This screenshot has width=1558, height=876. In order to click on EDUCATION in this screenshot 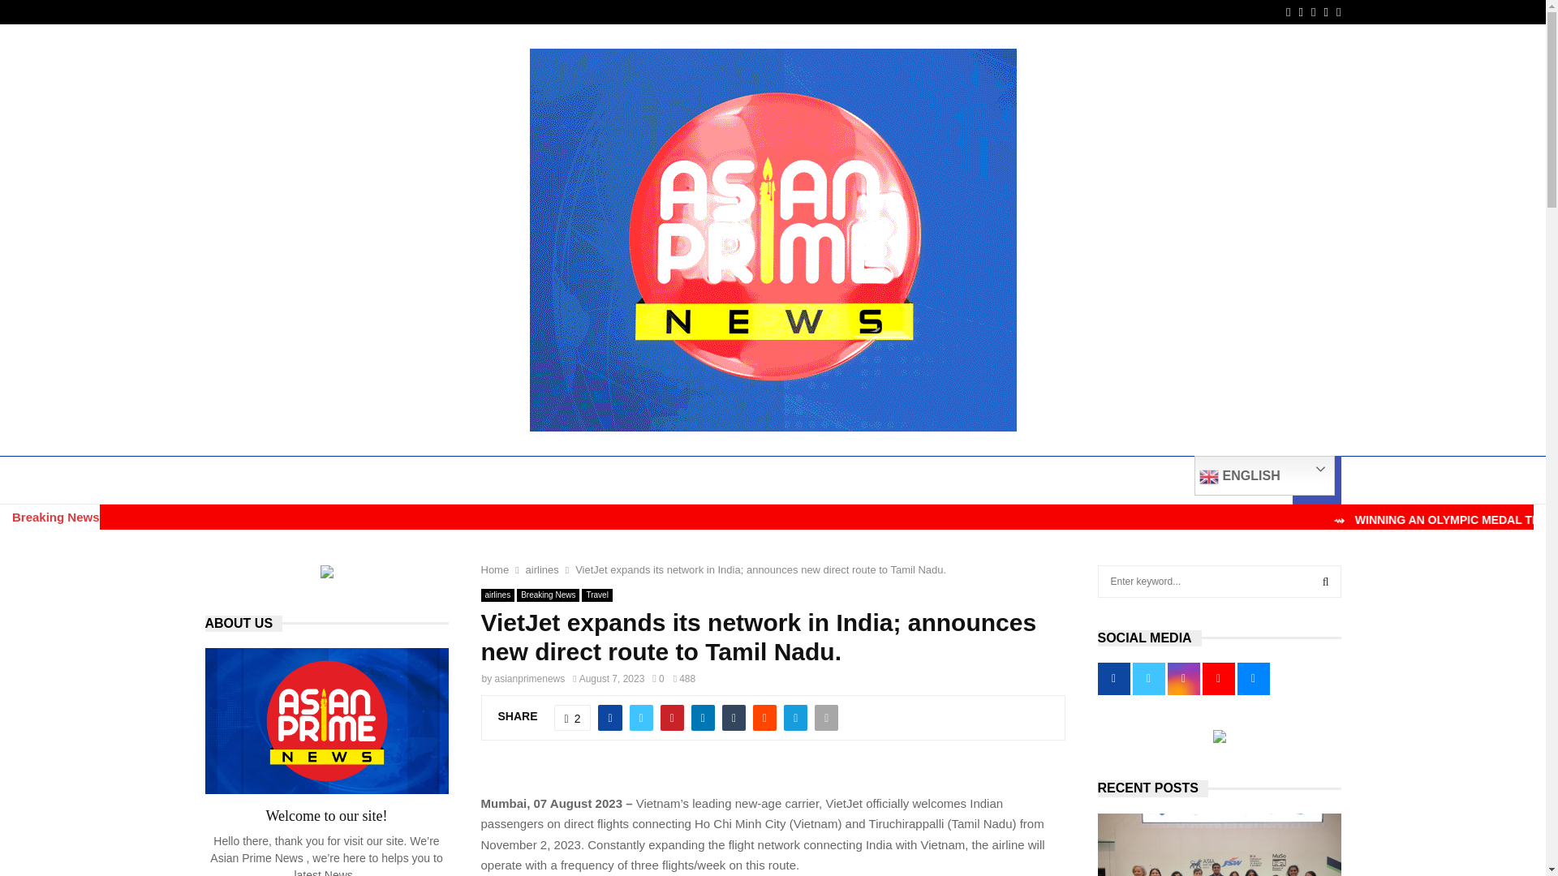, I will do `click(394, 480)`.